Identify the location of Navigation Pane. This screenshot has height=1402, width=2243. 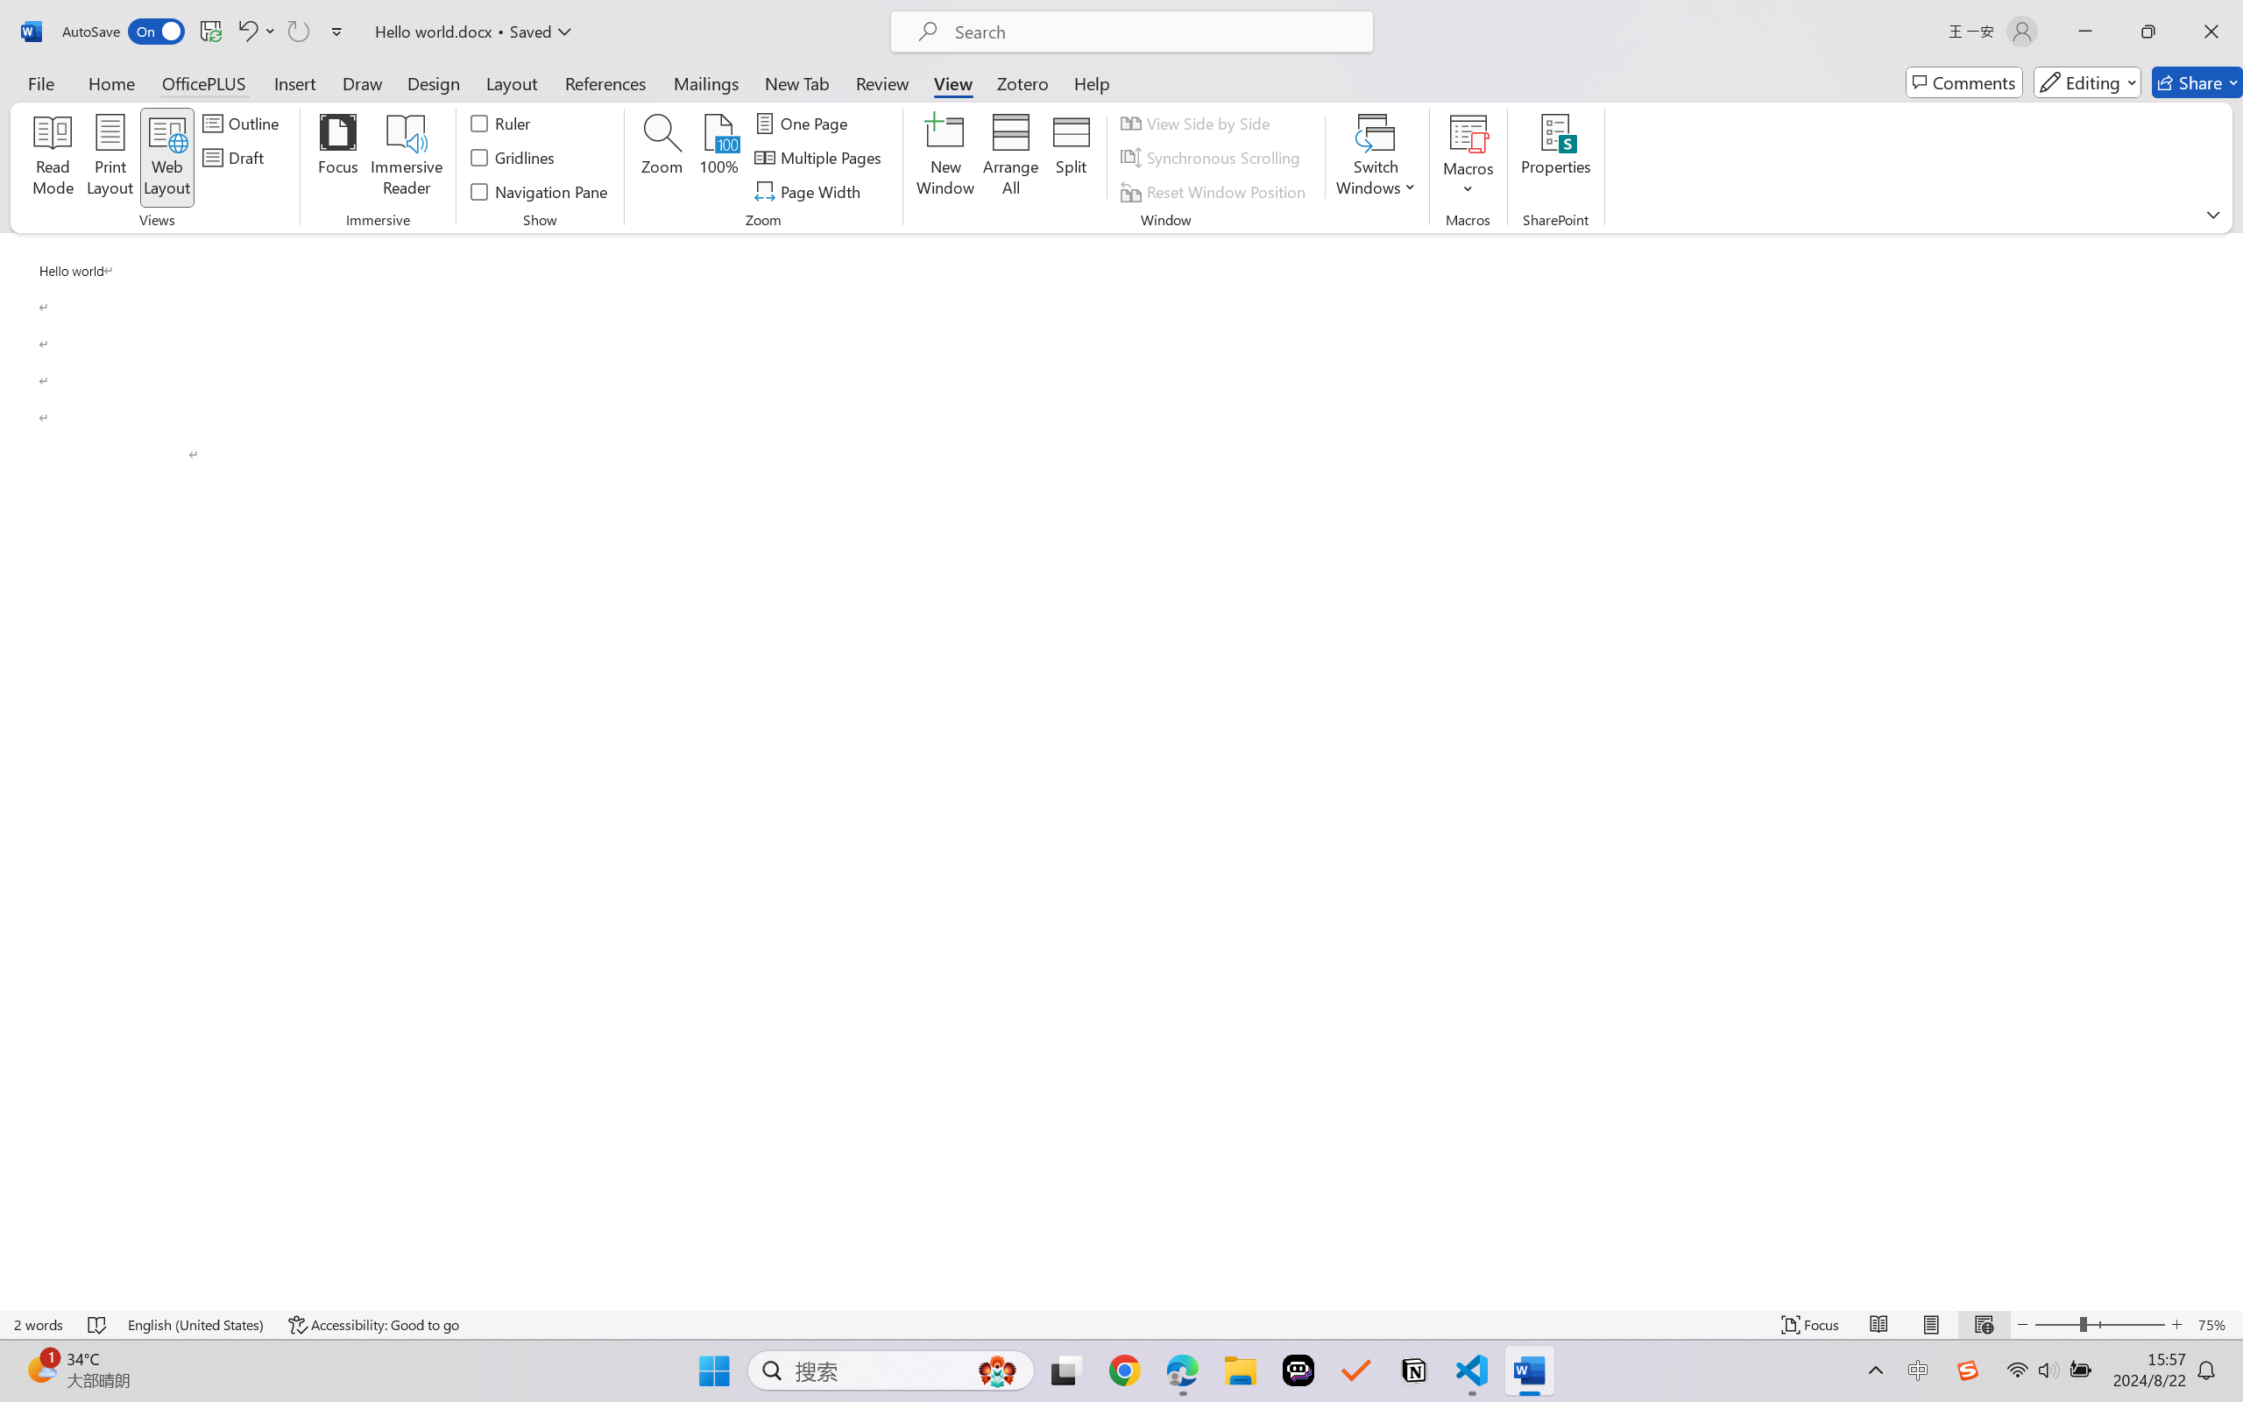
(540, 191).